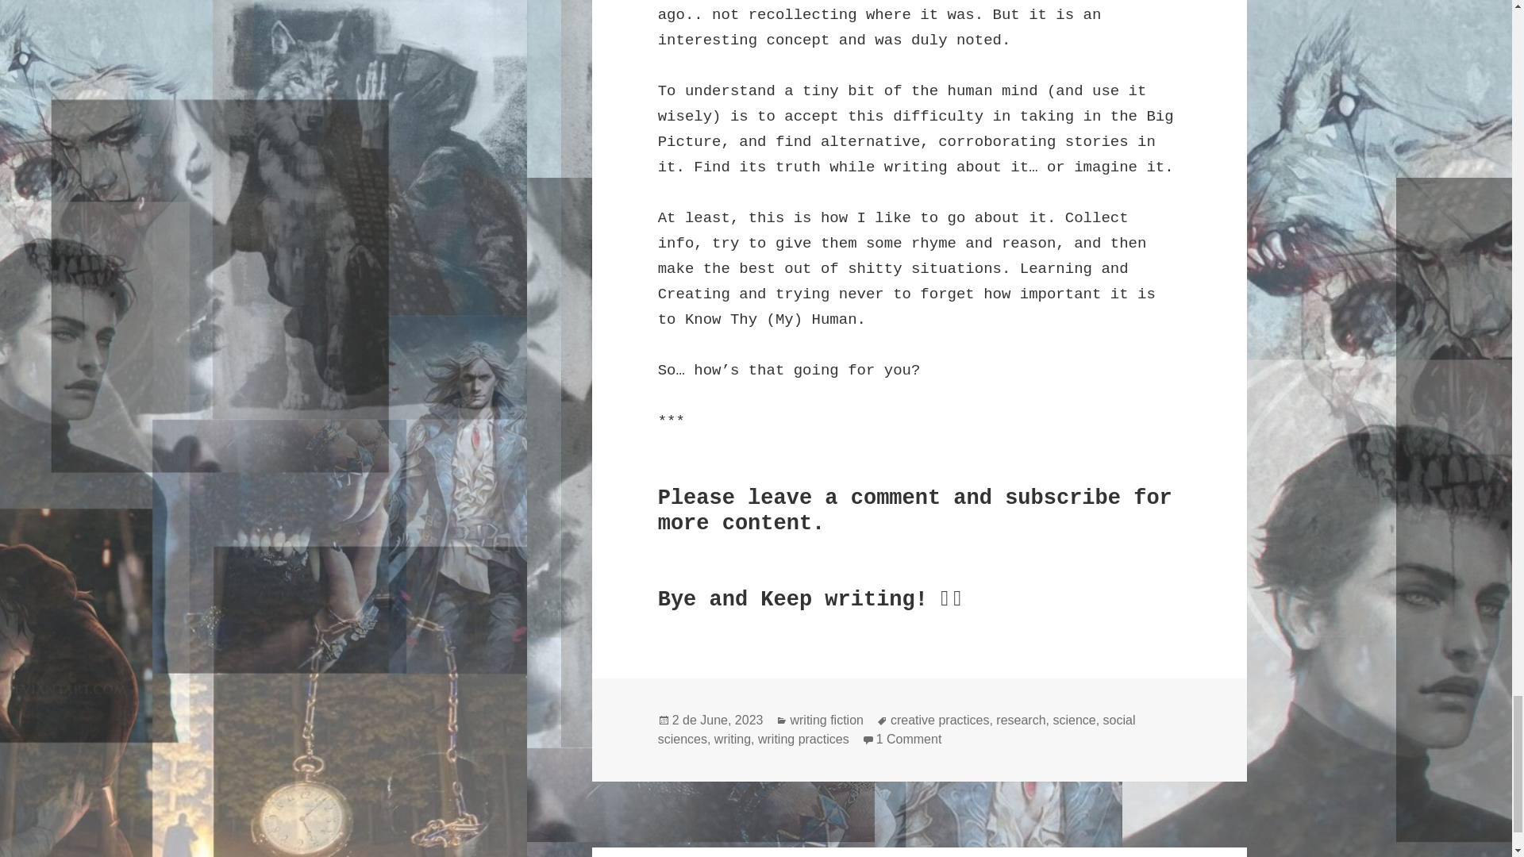 The image size is (1524, 857). What do you see at coordinates (1074, 720) in the screenshot?
I see `science` at bounding box center [1074, 720].